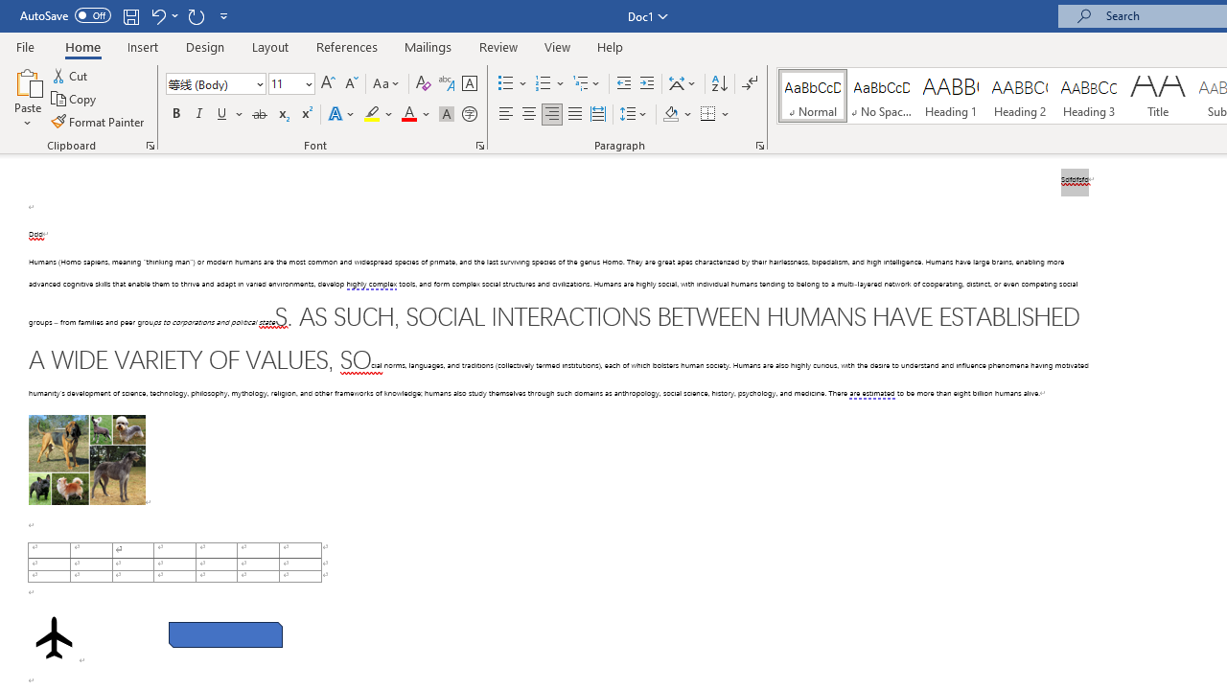 The width and height of the screenshot is (1227, 690). Describe the element at coordinates (86, 460) in the screenshot. I see `Morphological variation in six dogs` at that location.